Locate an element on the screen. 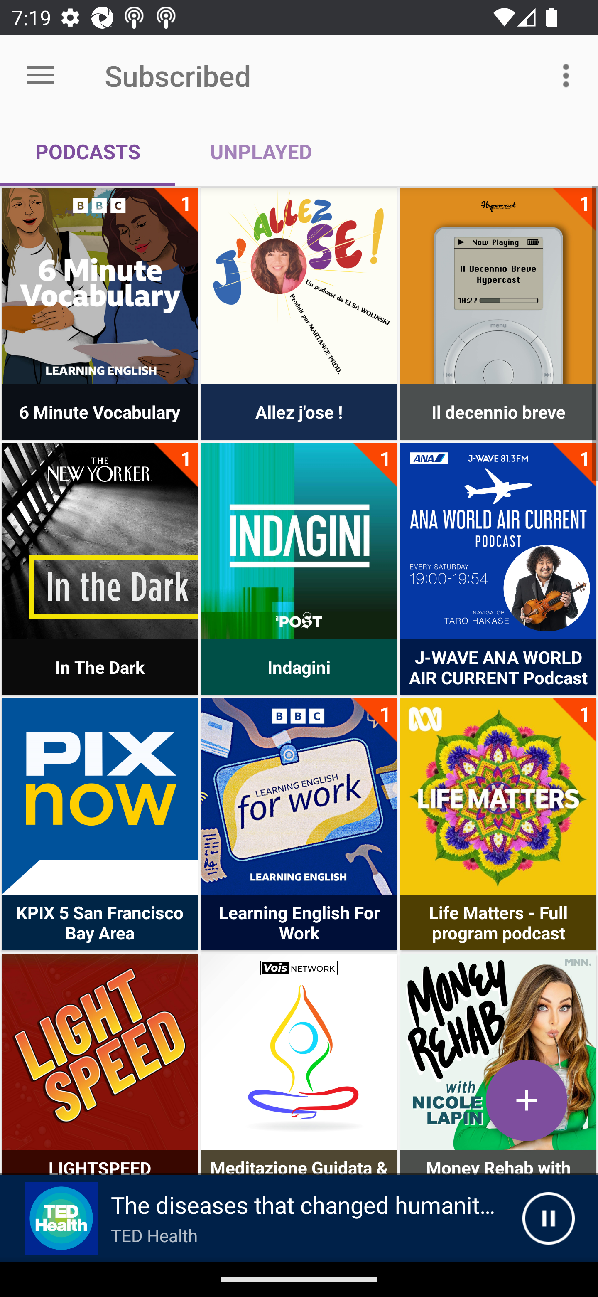 The height and width of the screenshot is (1297, 598). More options is located at coordinates (569, 75).